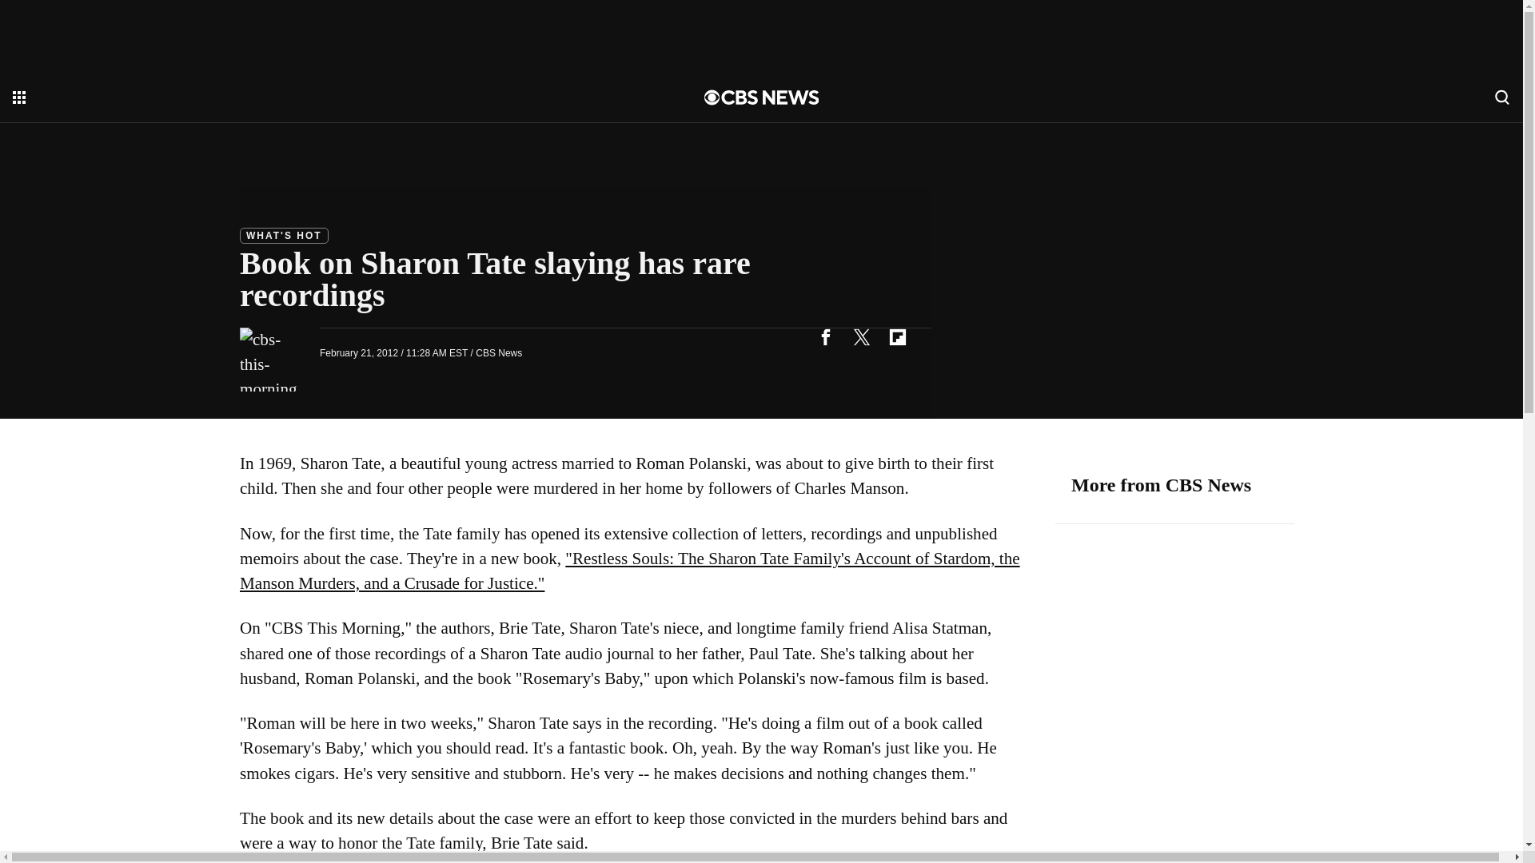 The width and height of the screenshot is (1535, 863). What do you see at coordinates (897, 336) in the screenshot?
I see `flipboard` at bounding box center [897, 336].